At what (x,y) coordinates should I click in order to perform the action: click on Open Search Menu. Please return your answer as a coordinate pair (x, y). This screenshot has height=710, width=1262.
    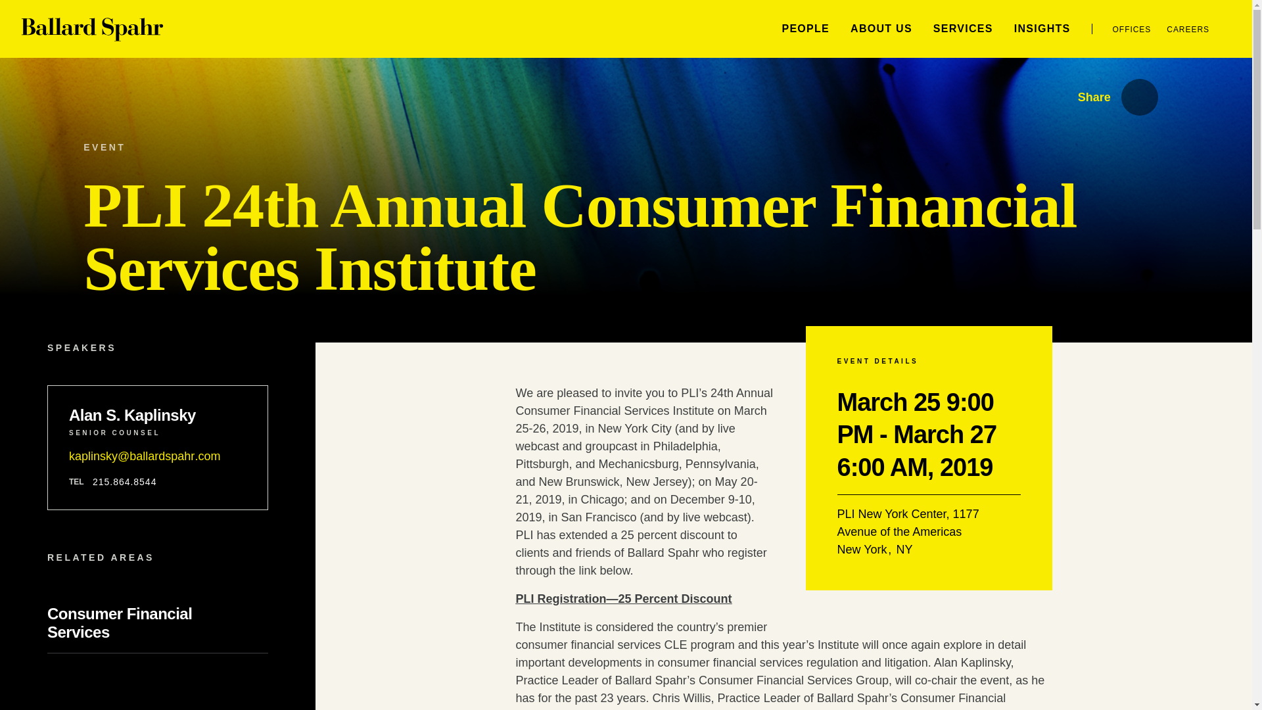
    Looking at the image, I should click on (1236, 29).